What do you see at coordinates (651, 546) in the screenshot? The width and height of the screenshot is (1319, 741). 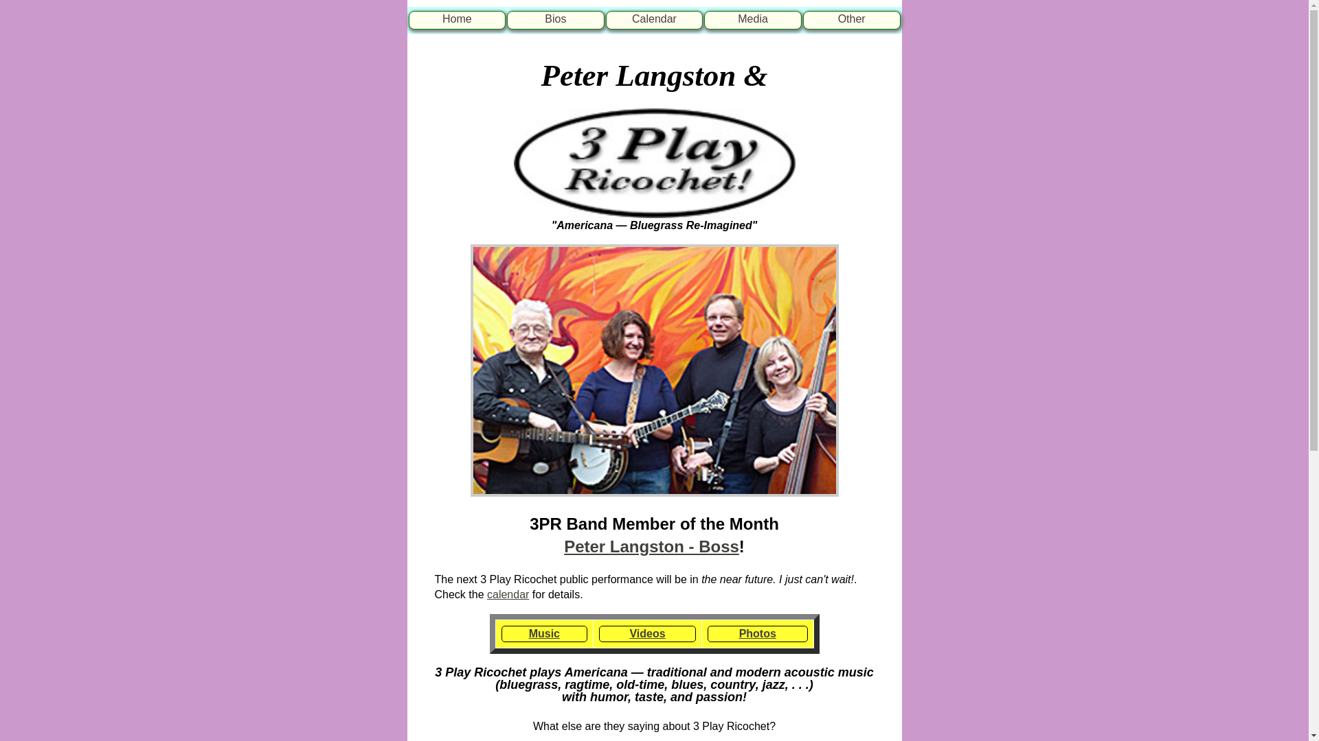 I see `Peter Langston - Boss` at bounding box center [651, 546].